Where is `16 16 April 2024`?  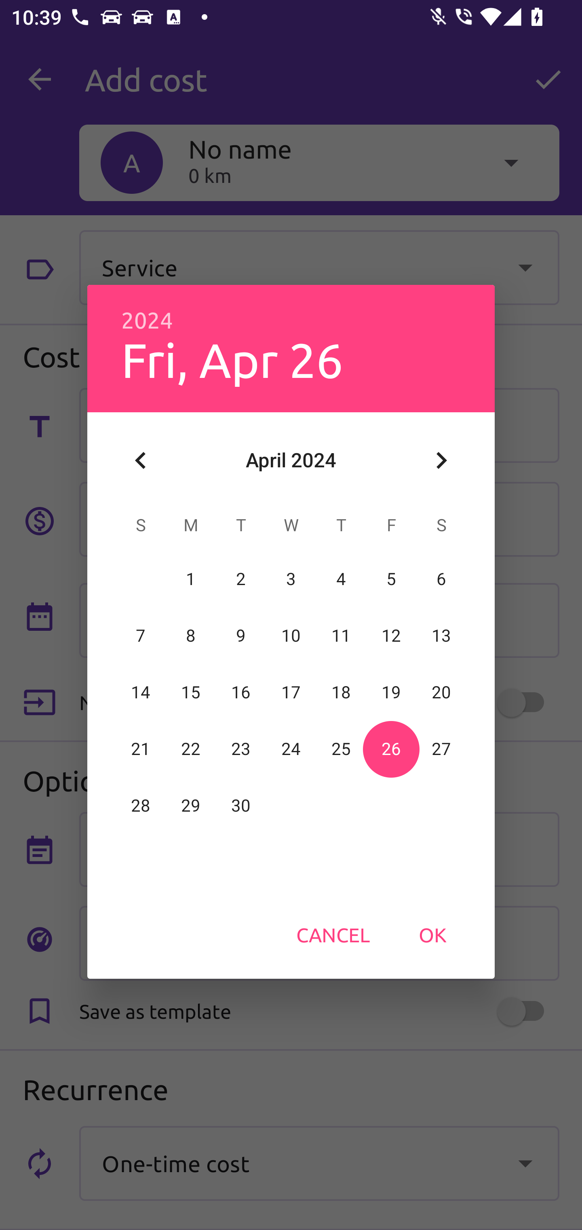
16 16 April 2024 is located at coordinates (241, 692).